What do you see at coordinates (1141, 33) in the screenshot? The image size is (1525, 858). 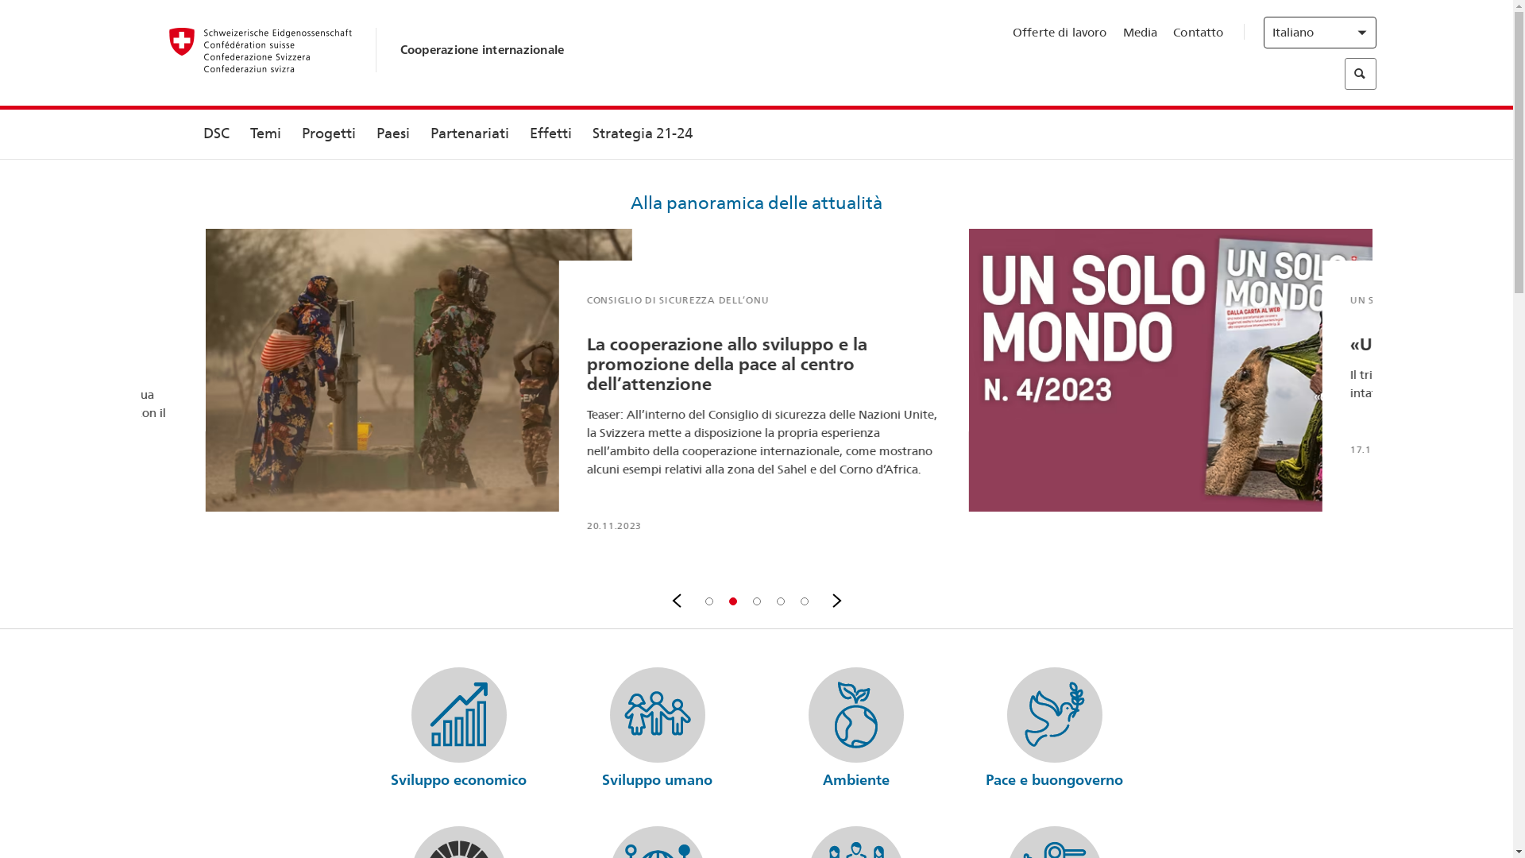 I see `Media` at bounding box center [1141, 33].